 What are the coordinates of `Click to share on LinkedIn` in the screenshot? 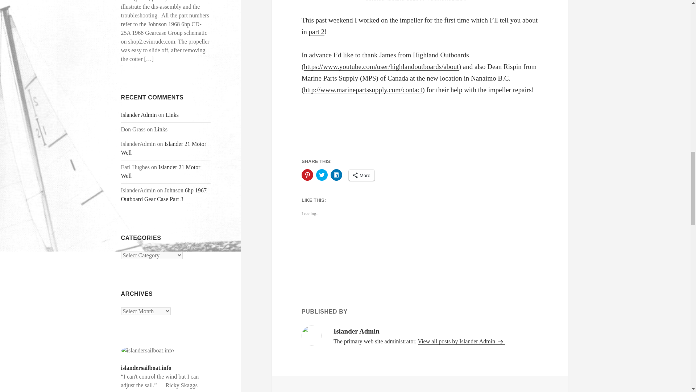 It's located at (336, 175).